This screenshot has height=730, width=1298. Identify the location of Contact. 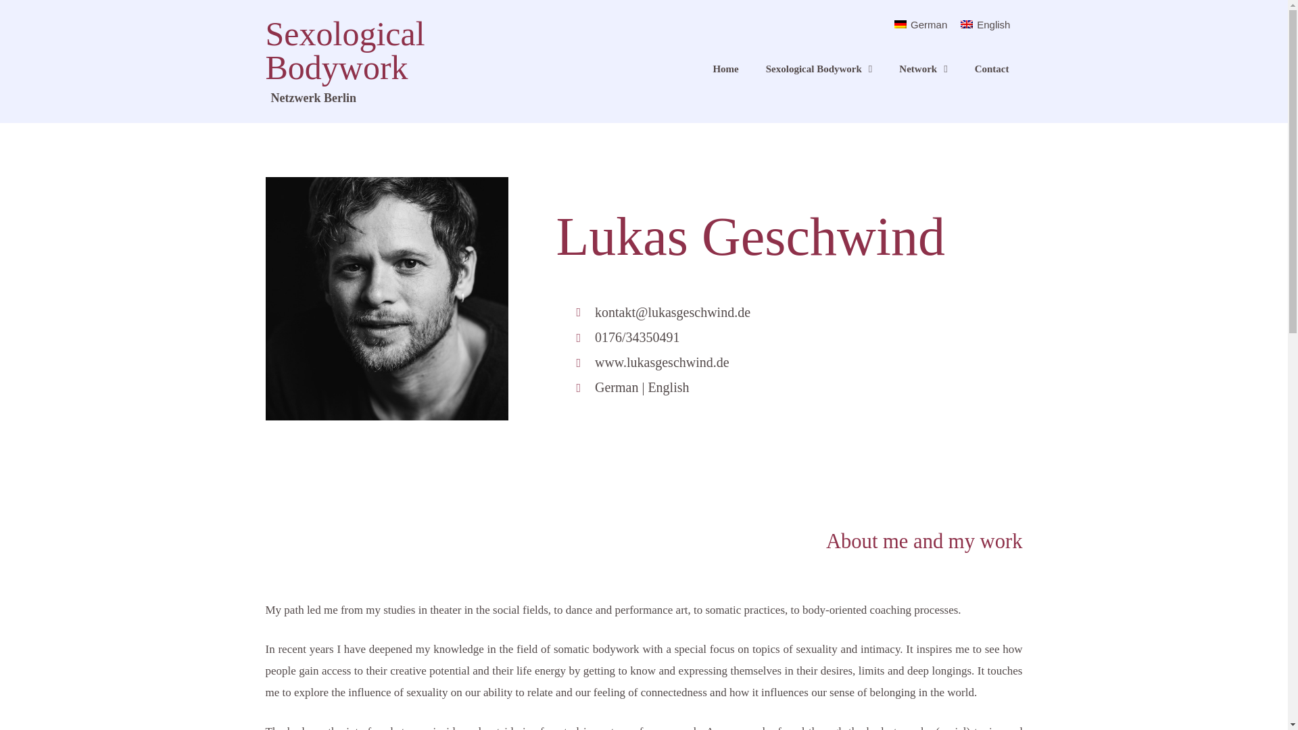
(992, 69).